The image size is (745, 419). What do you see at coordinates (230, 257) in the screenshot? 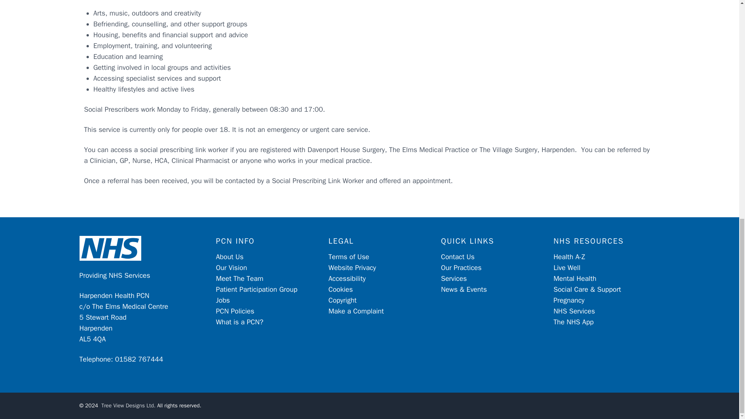
I see `About Us` at bounding box center [230, 257].